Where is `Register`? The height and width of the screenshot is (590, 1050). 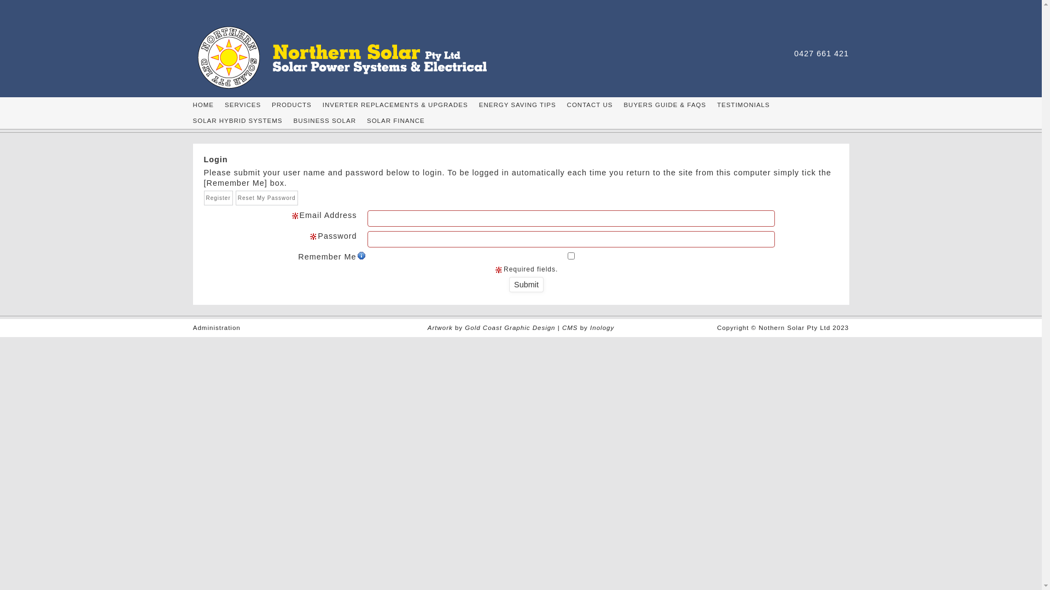 Register is located at coordinates (218, 198).